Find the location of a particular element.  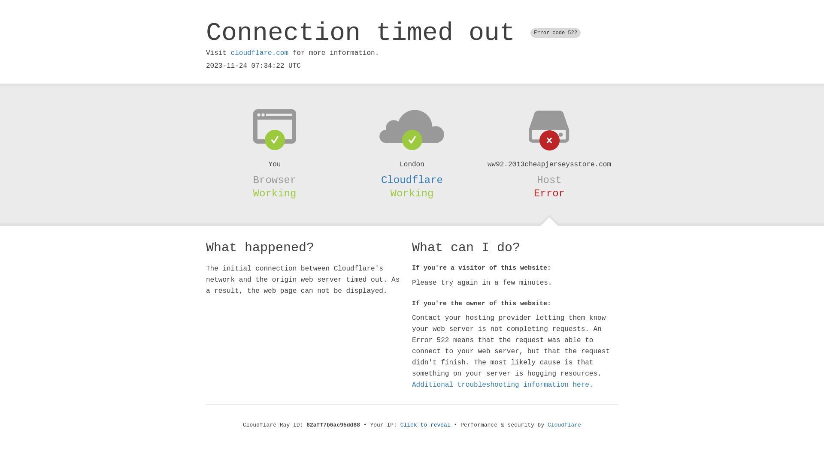

Cloudflare is located at coordinates (412, 180).